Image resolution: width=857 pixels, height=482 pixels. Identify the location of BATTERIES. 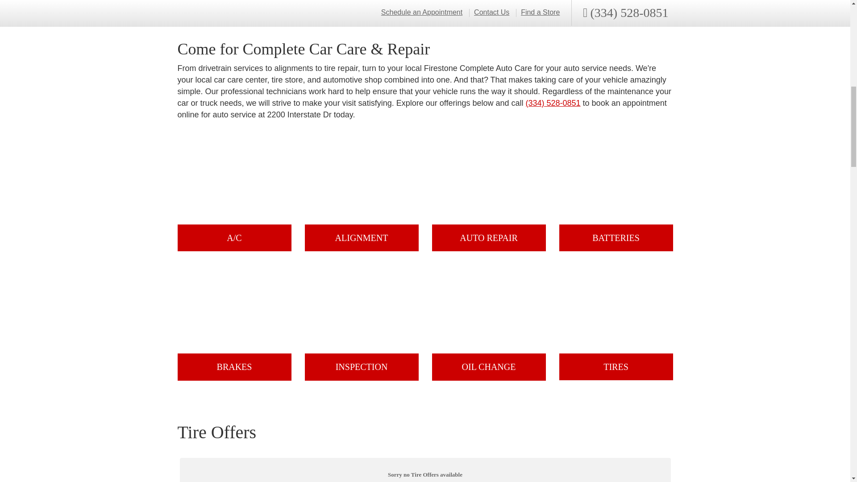
(616, 193).